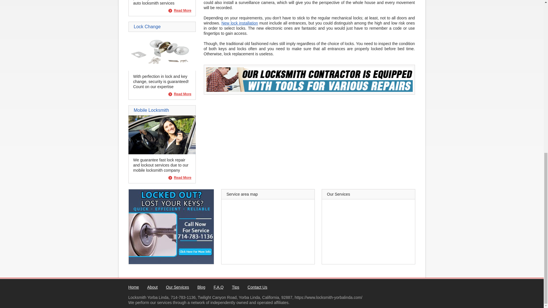 Image resolution: width=548 pixels, height=308 pixels. What do you see at coordinates (180, 177) in the screenshot?
I see `Read More` at bounding box center [180, 177].